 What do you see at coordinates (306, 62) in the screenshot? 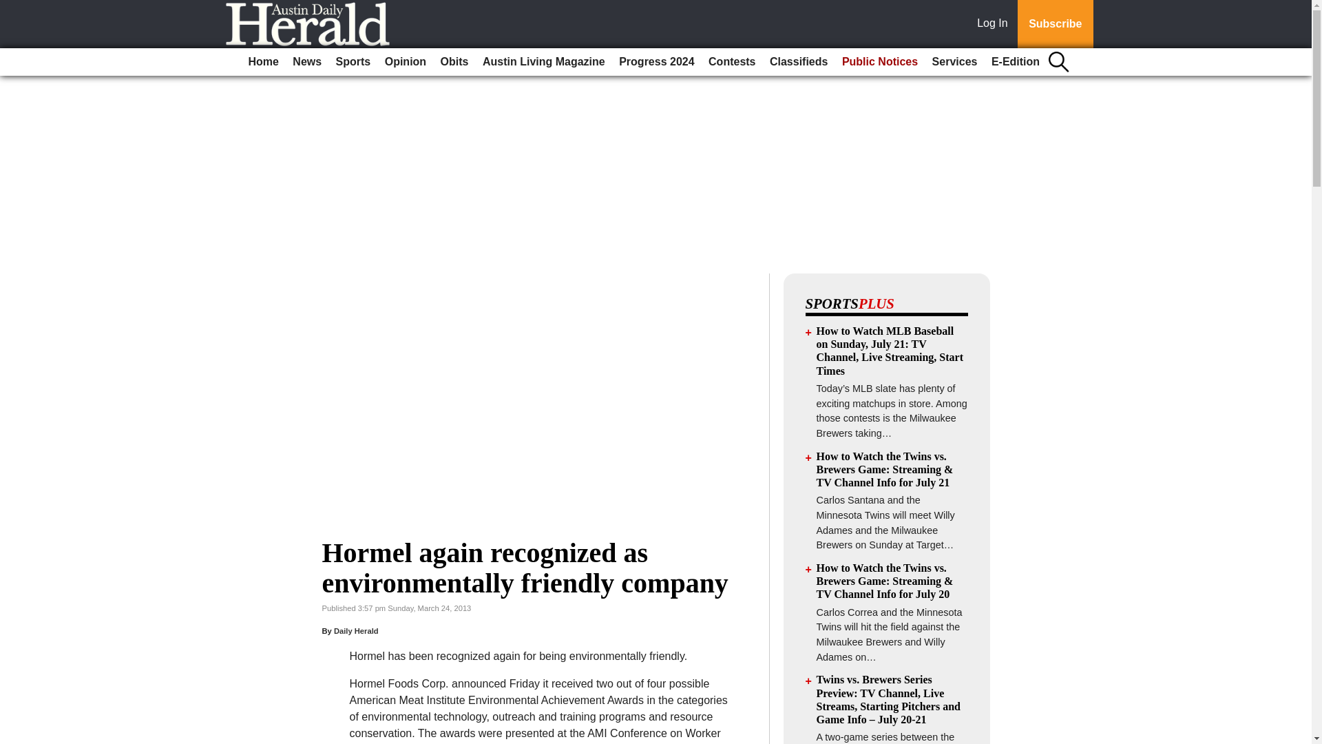
I see `News` at bounding box center [306, 62].